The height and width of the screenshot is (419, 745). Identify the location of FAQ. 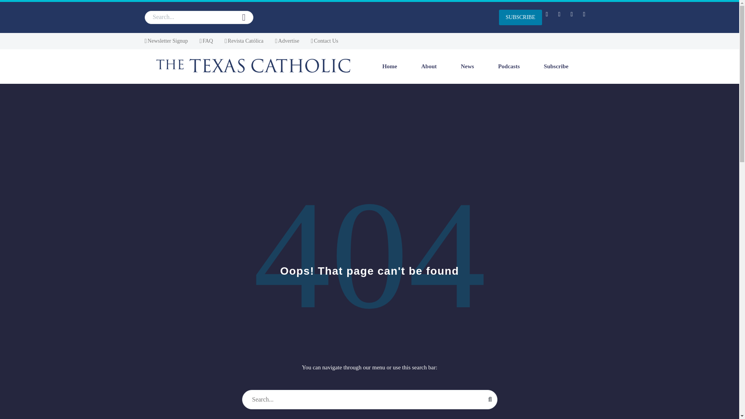
(206, 41).